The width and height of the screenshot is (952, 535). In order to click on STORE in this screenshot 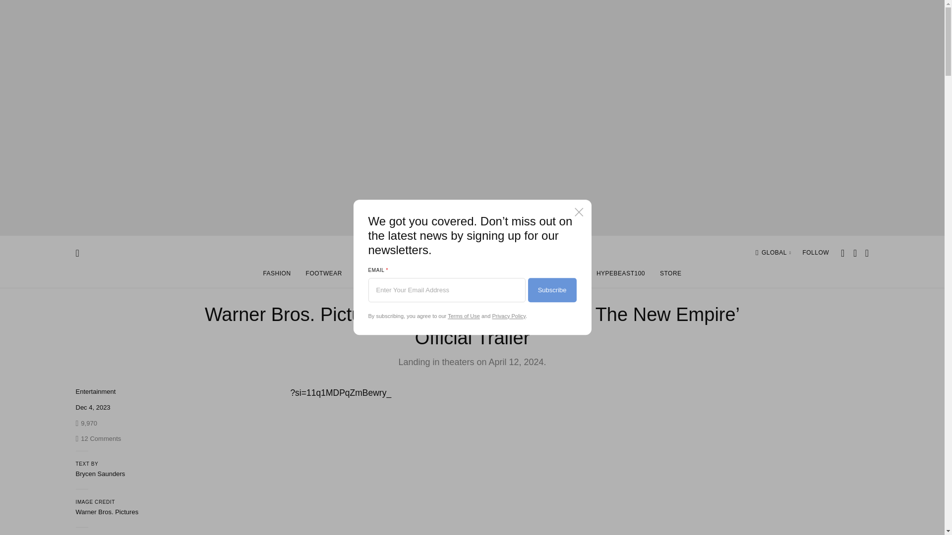, I will do `click(670, 275)`.